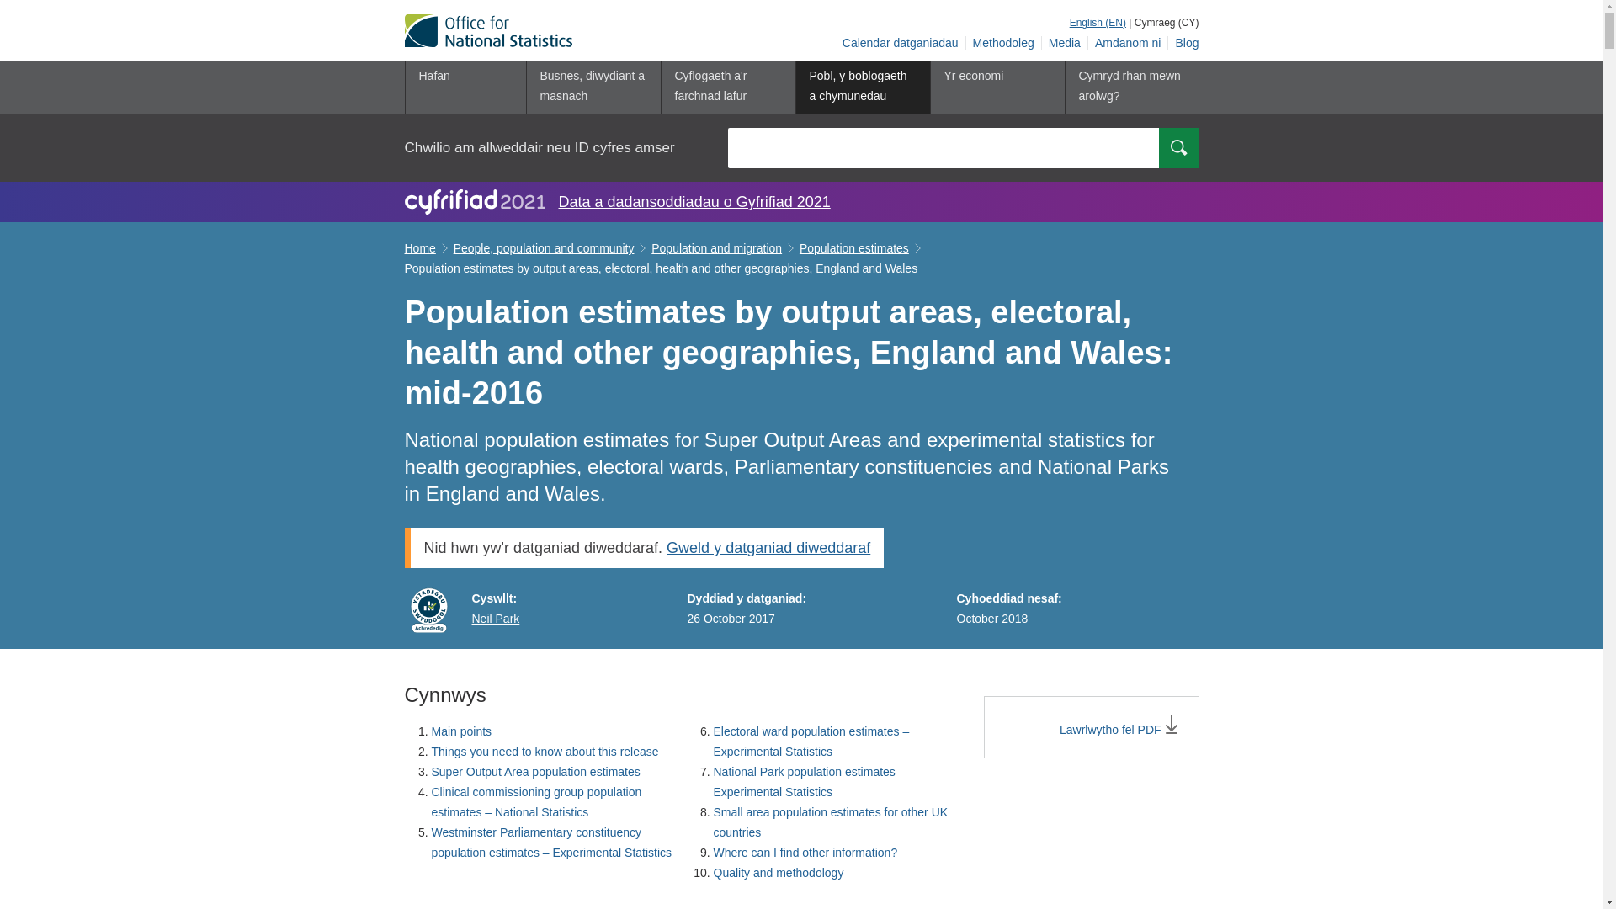 This screenshot has width=1616, height=909. Describe the element at coordinates (727, 88) in the screenshot. I see `Cyflogaeth a'r farchnad lafur` at that location.